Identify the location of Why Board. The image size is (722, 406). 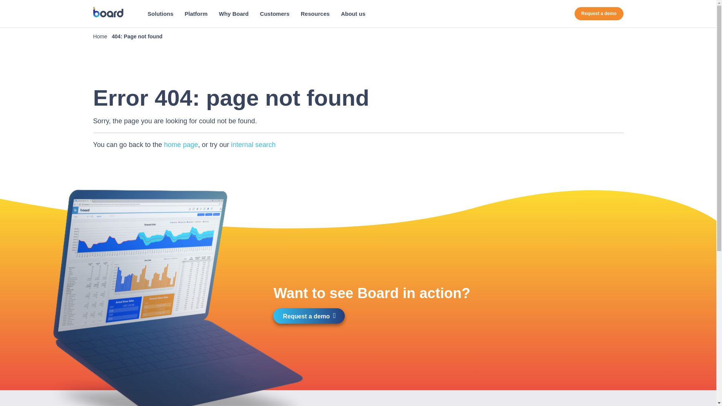
(233, 14).